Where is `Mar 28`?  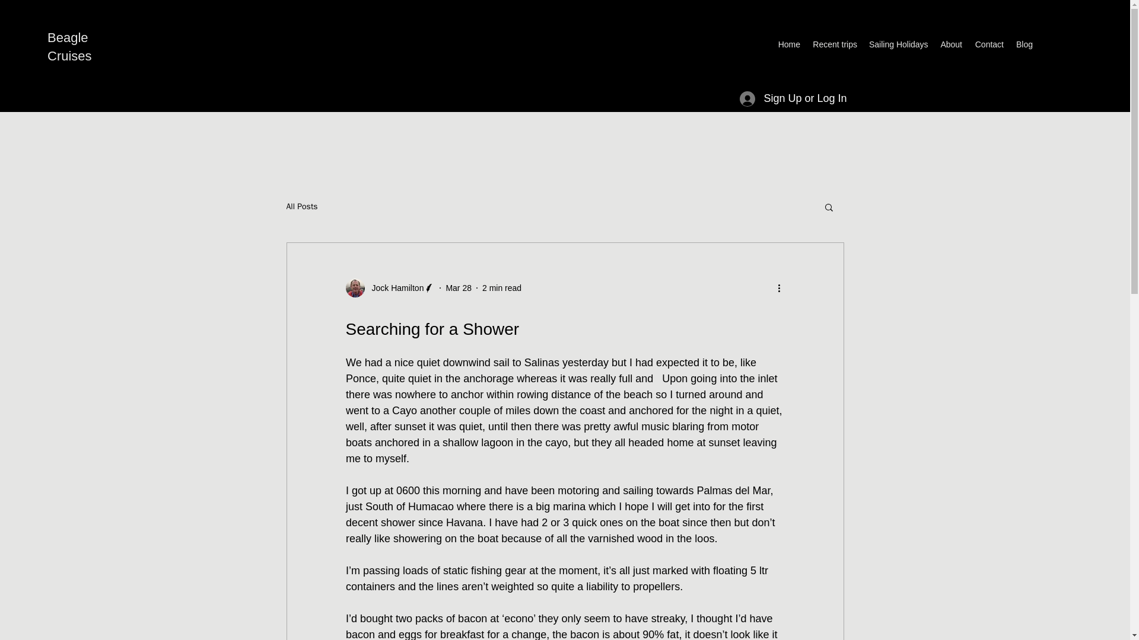
Mar 28 is located at coordinates (458, 288).